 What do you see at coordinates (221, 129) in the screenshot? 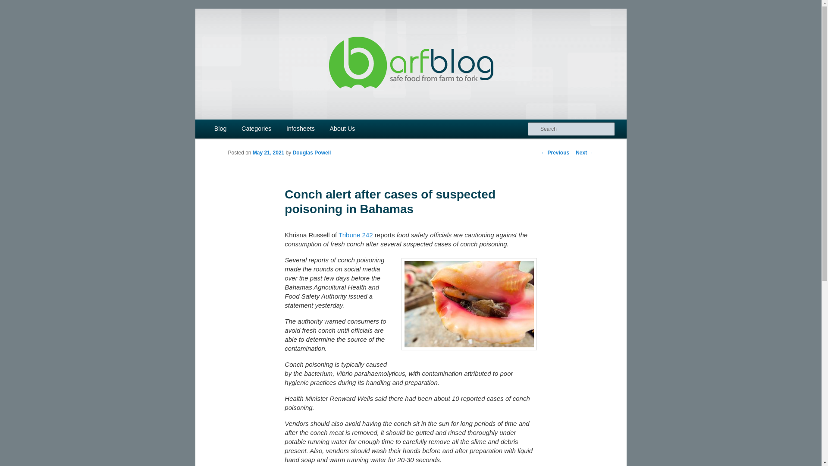
I see `Blog` at bounding box center [221, 129].